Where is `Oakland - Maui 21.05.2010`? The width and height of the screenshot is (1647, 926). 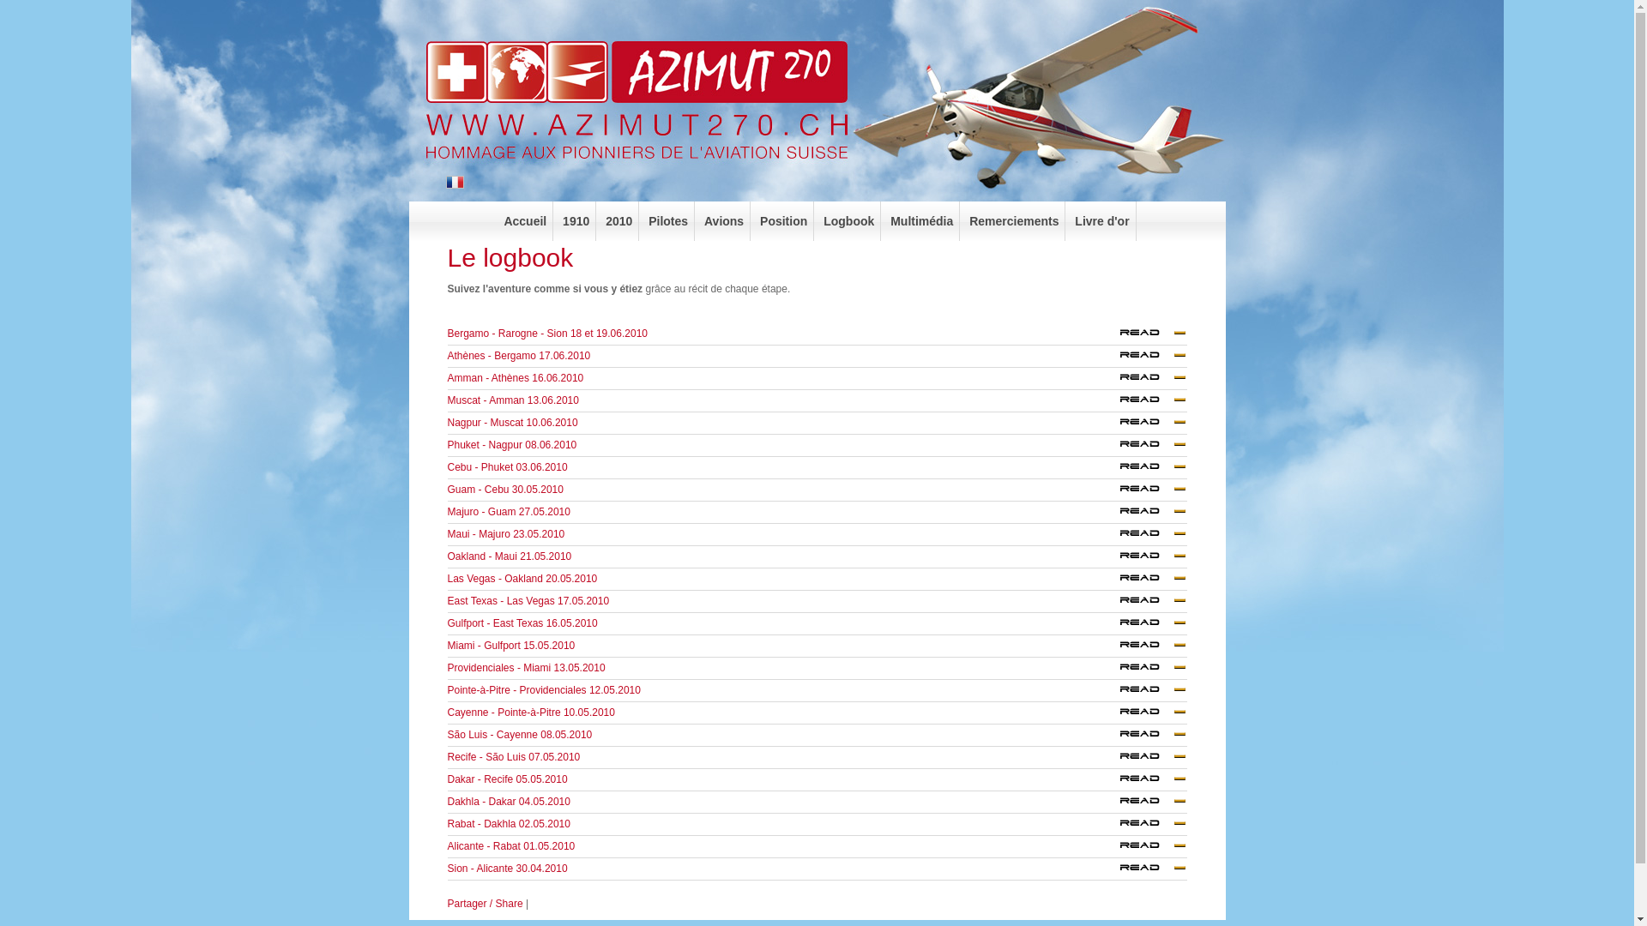
Oakland - Maui 21.05.2010 is located at coordinates (1149, 557).